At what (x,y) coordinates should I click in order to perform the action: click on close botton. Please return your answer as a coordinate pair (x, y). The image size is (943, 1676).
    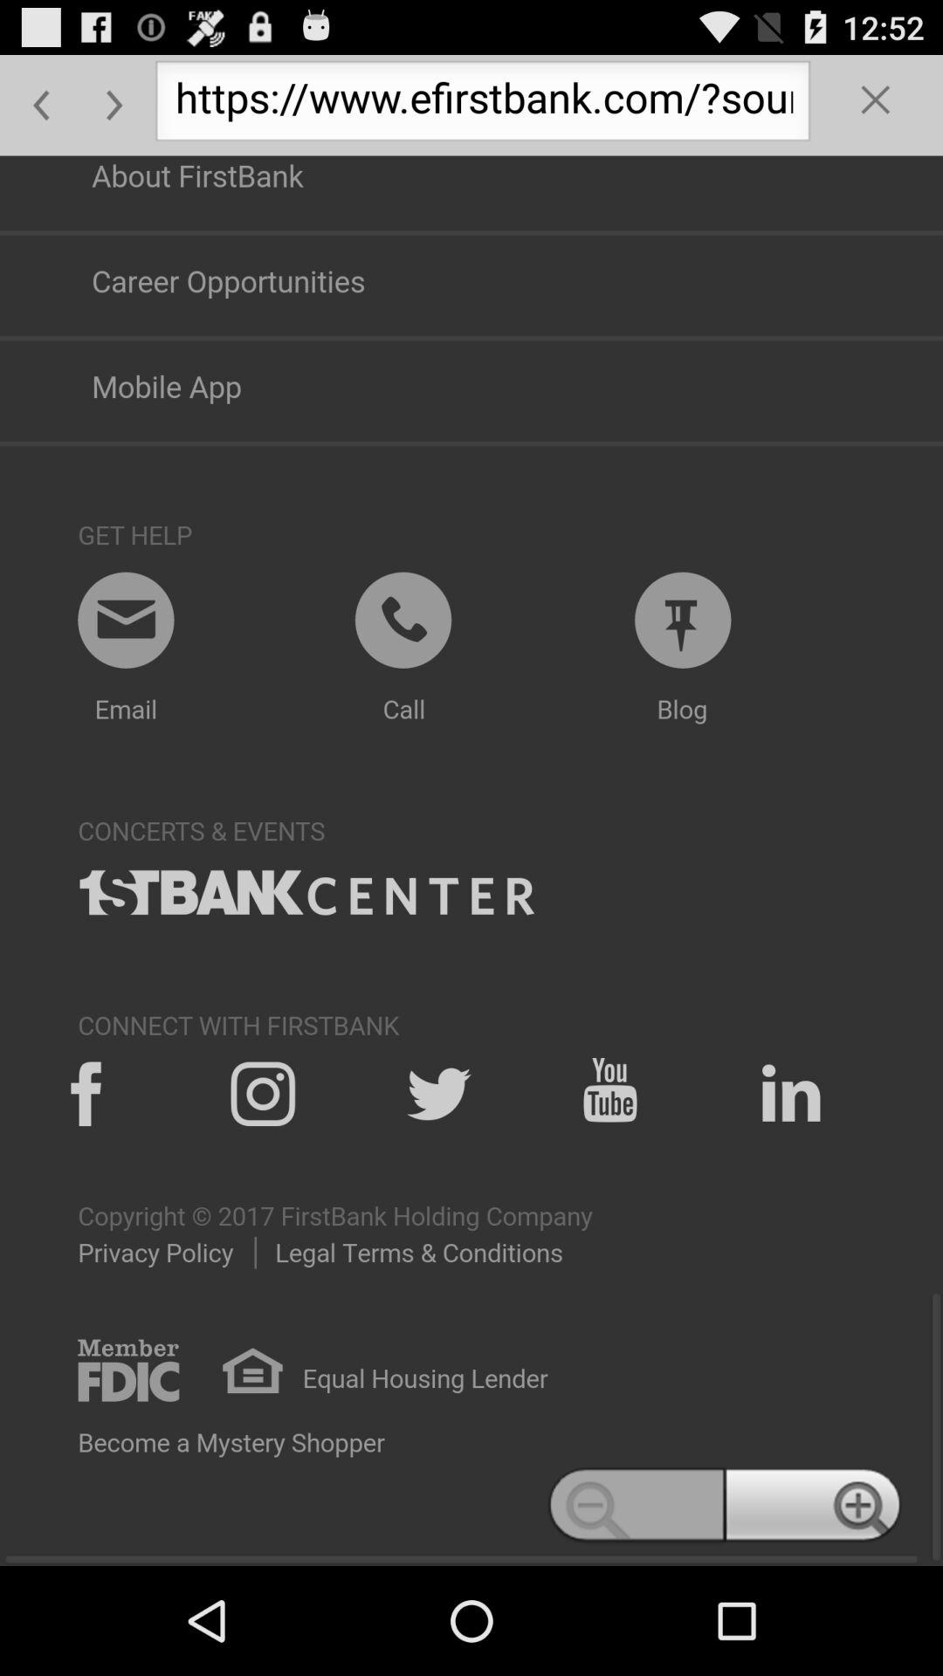
    Looking at the image, I should click on (877, 105).